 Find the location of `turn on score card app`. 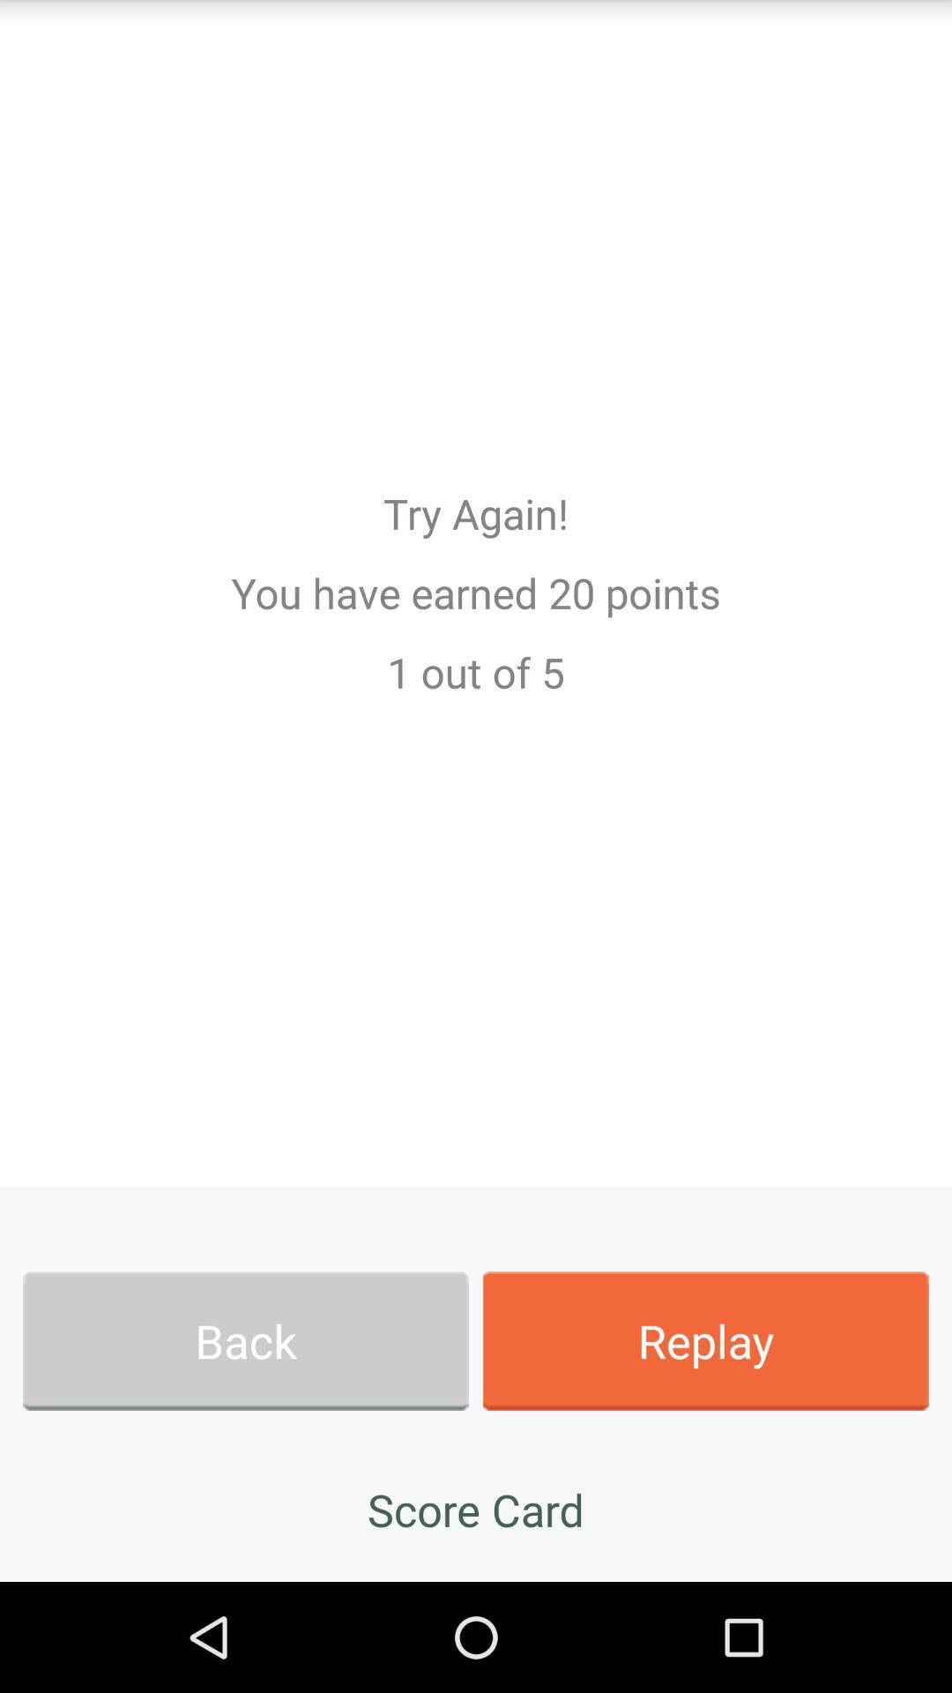

turn on score card app is located at coordinates (476, 1510).